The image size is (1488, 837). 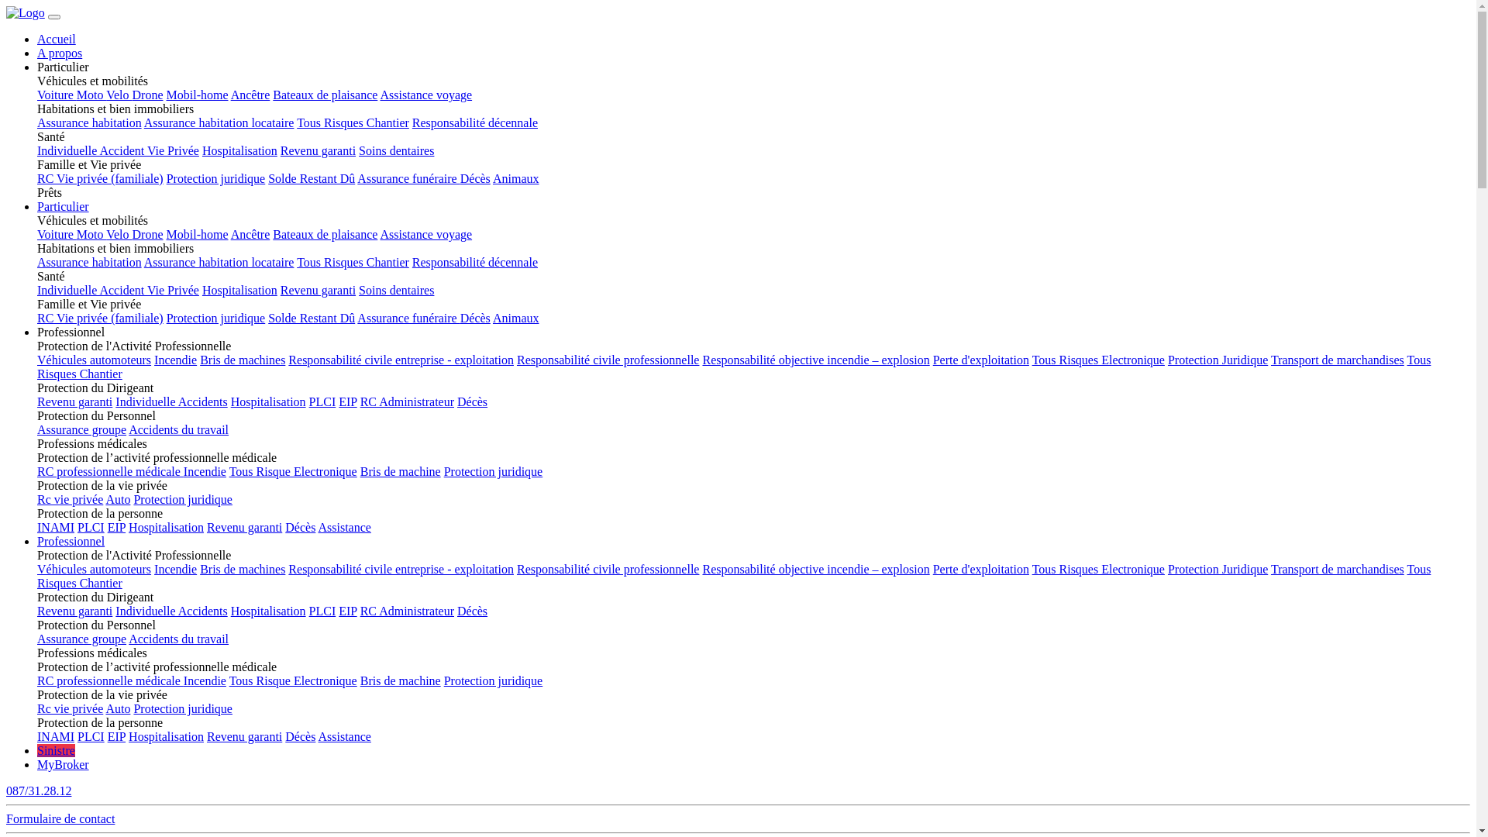 I want to click on Tous Risques Electronique, so click(x=1099, y=360).